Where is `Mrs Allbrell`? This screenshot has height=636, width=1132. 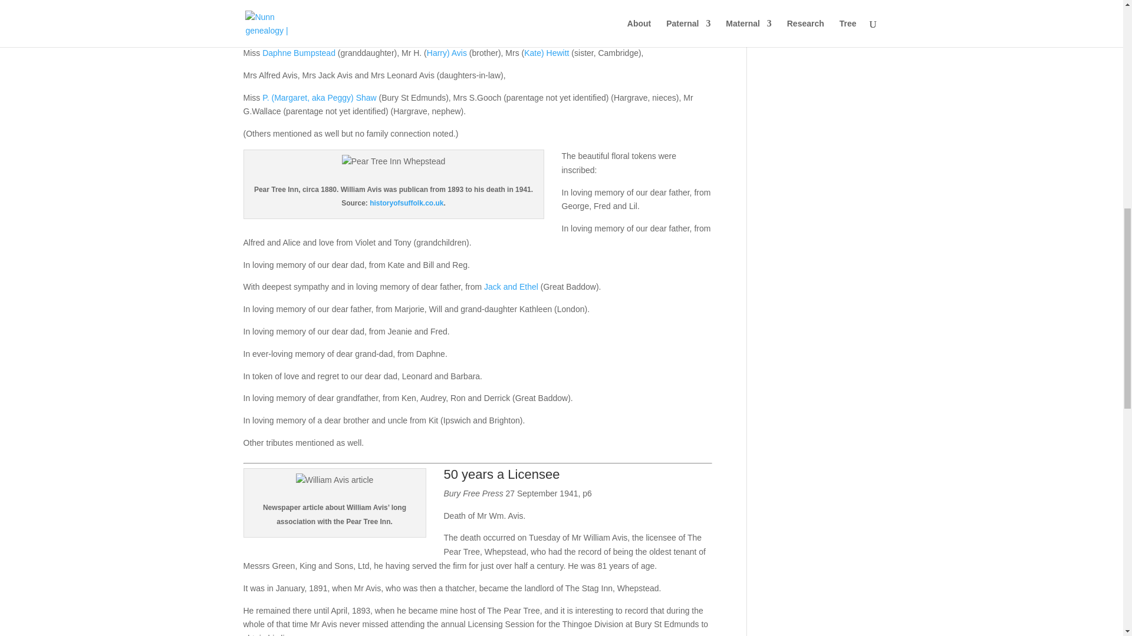
Mrs Allbrell is located at coordinates (358, 31).